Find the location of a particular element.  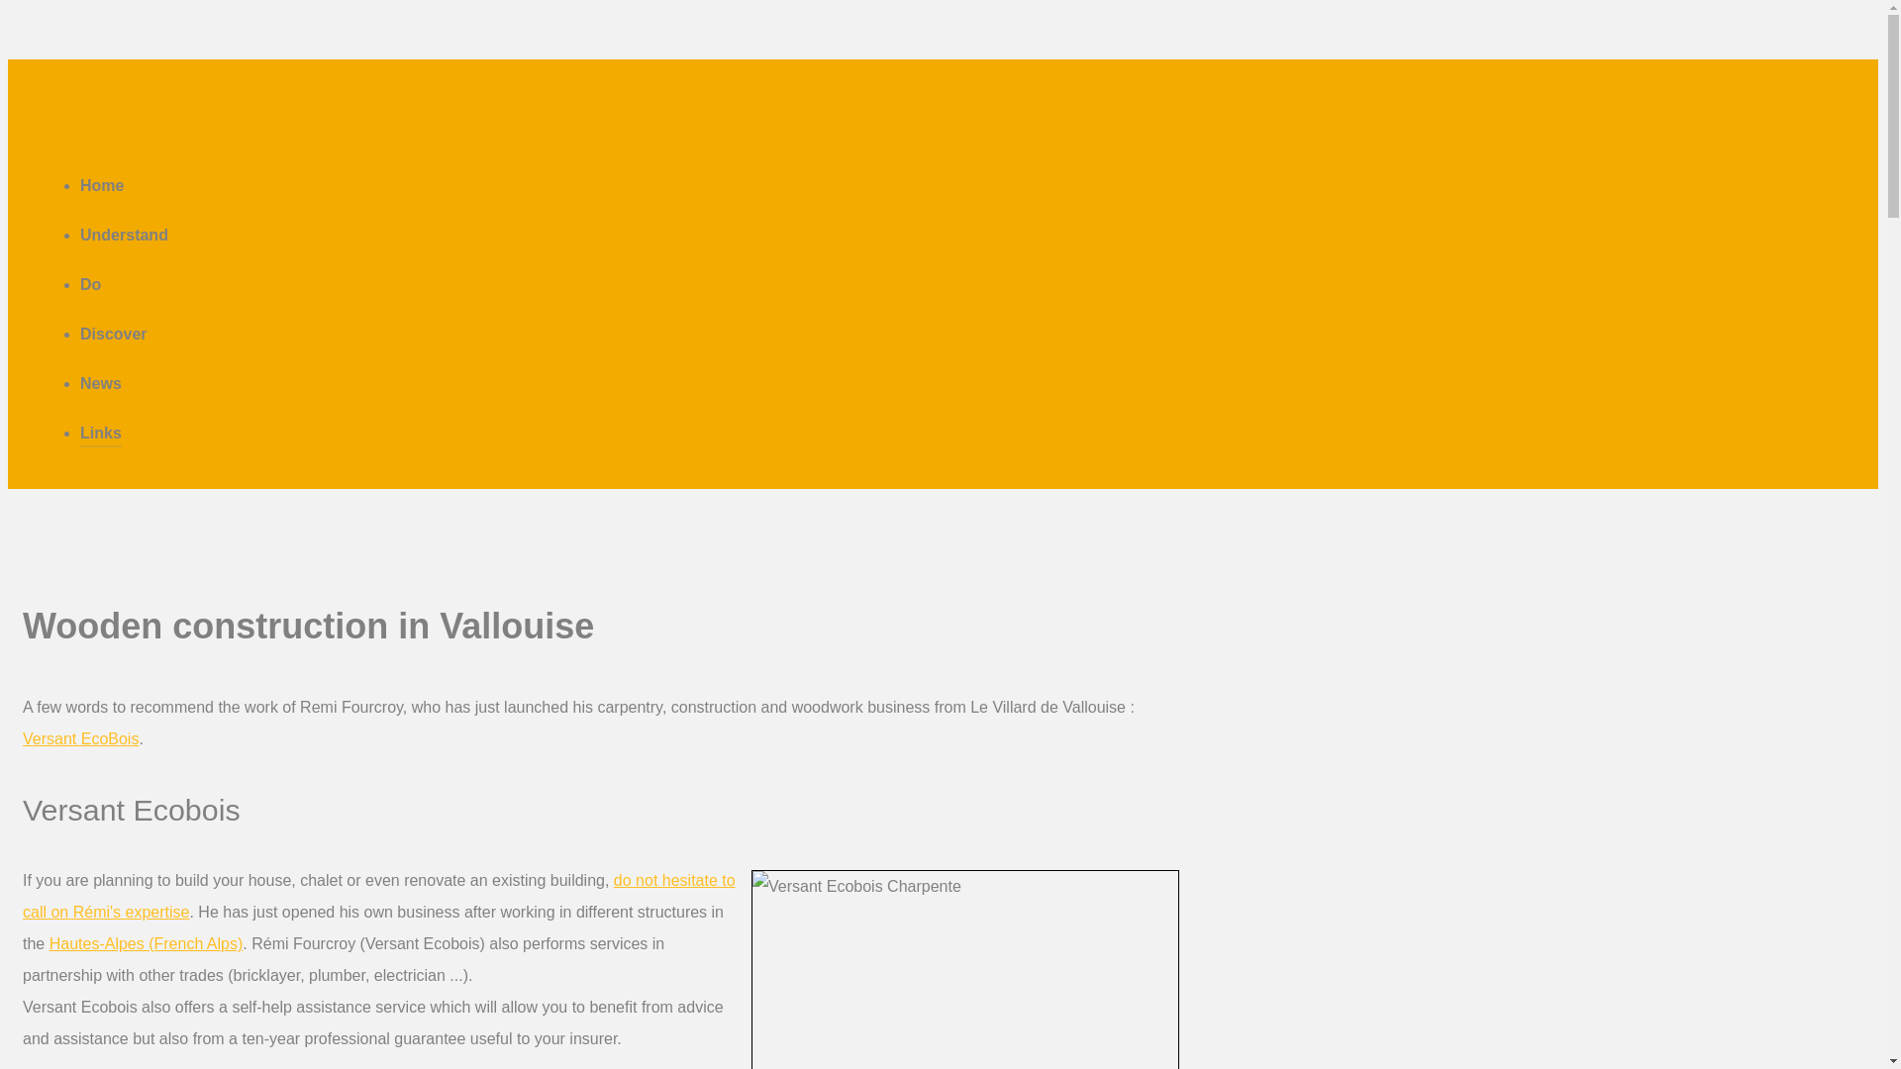

News is located at coordinates (100, 382).